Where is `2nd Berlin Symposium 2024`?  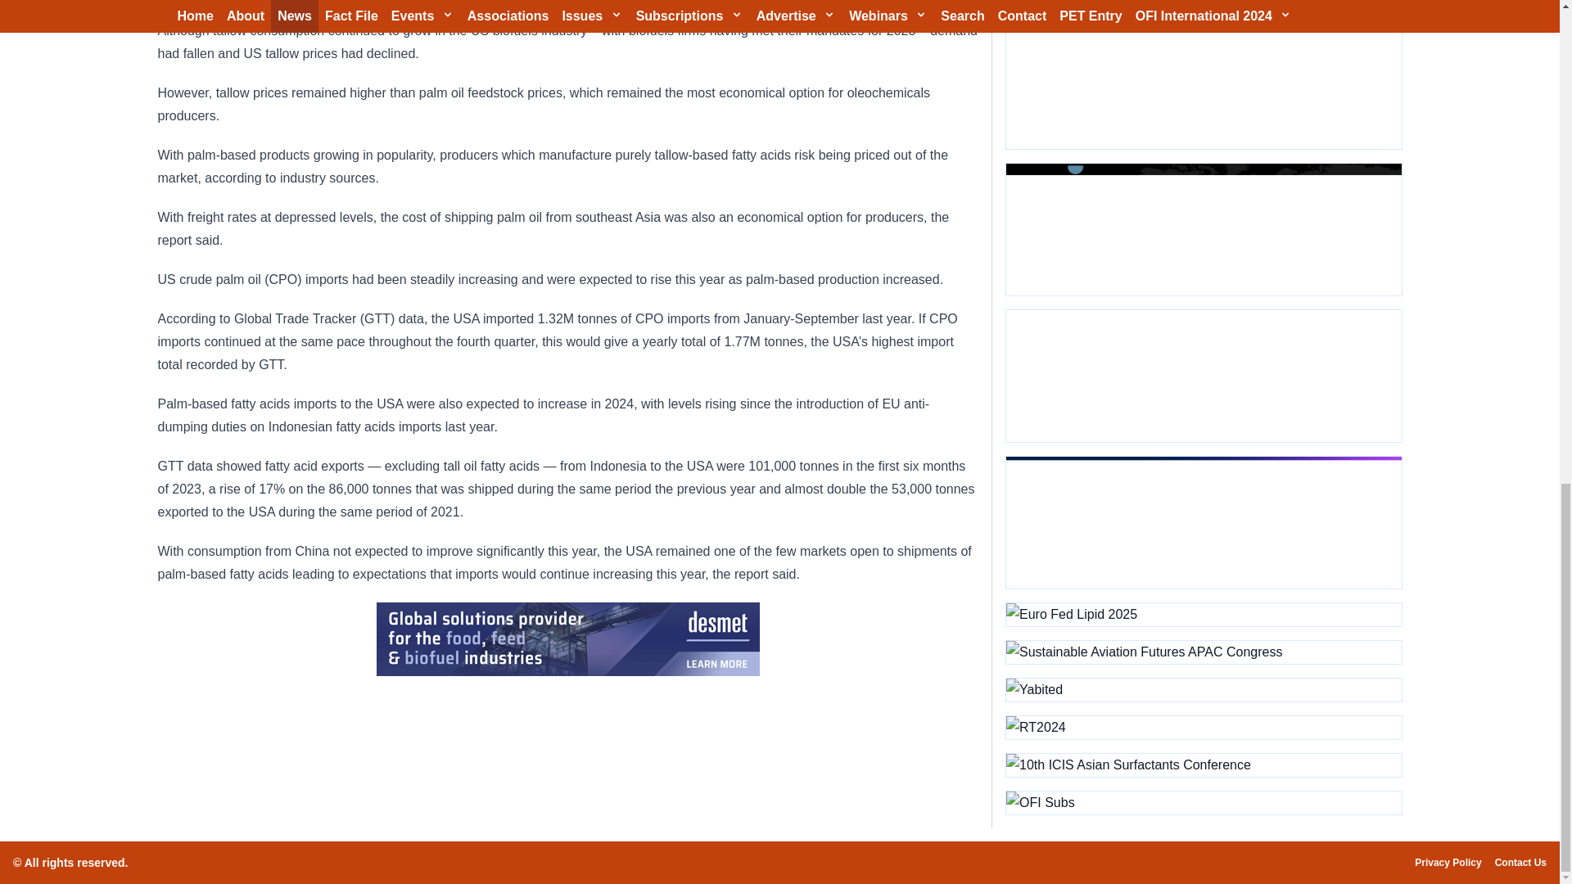
2nd Berlin Symposium 2024 is located at coordinates (1203, 377).